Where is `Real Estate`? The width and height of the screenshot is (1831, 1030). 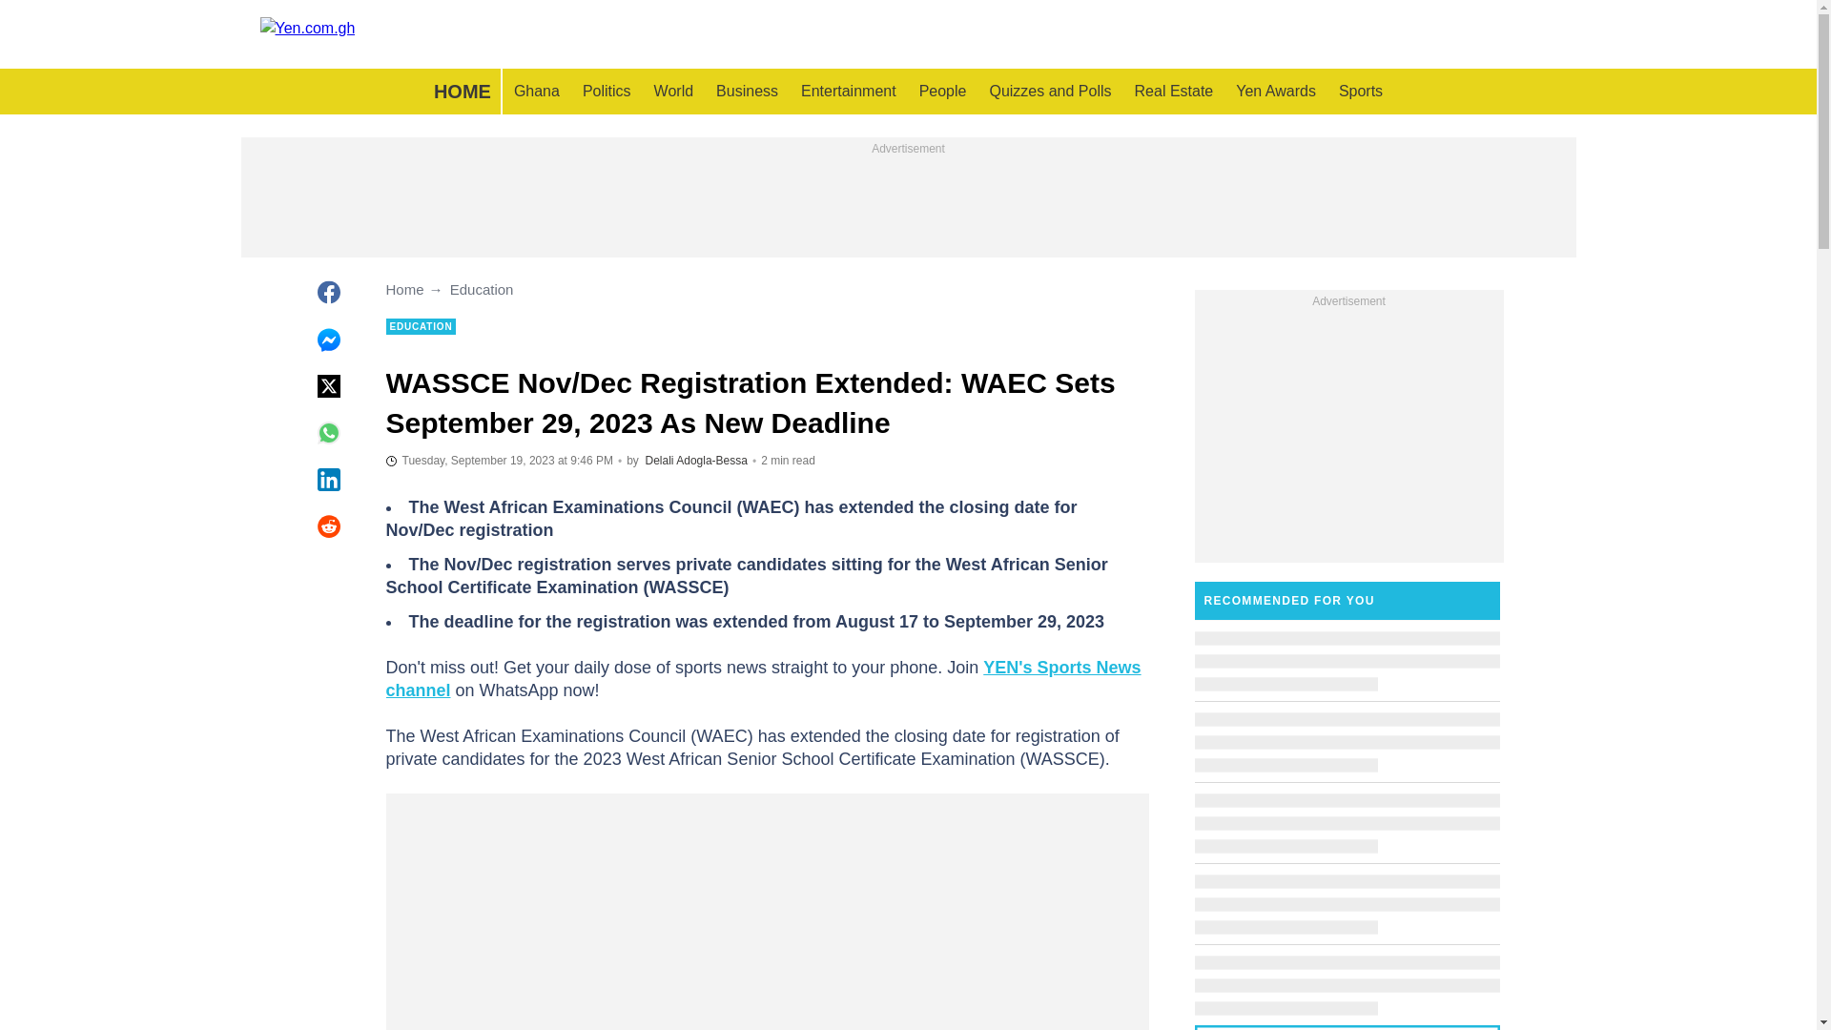 Real Estate is located at coordinates (1174, 92).